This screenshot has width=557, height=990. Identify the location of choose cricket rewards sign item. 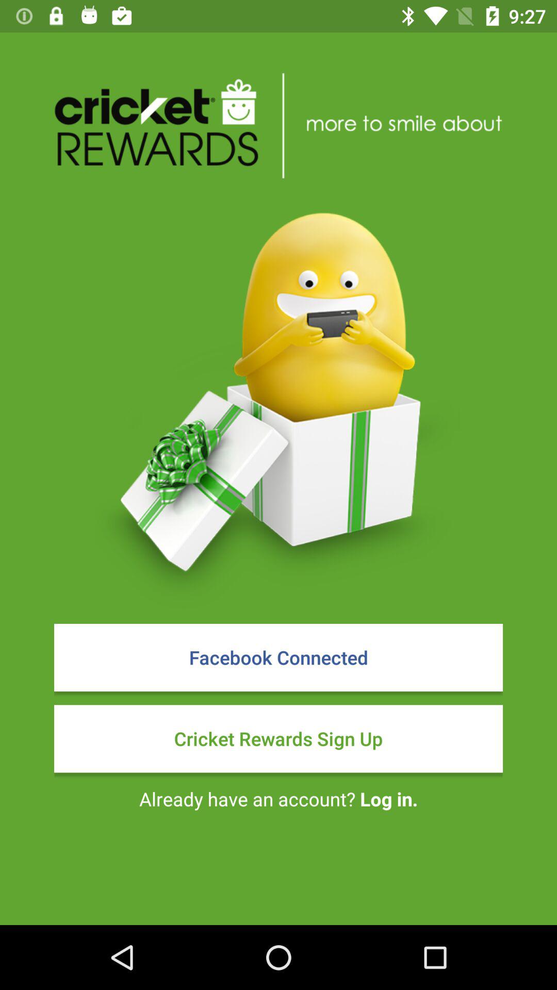
(278, 738).